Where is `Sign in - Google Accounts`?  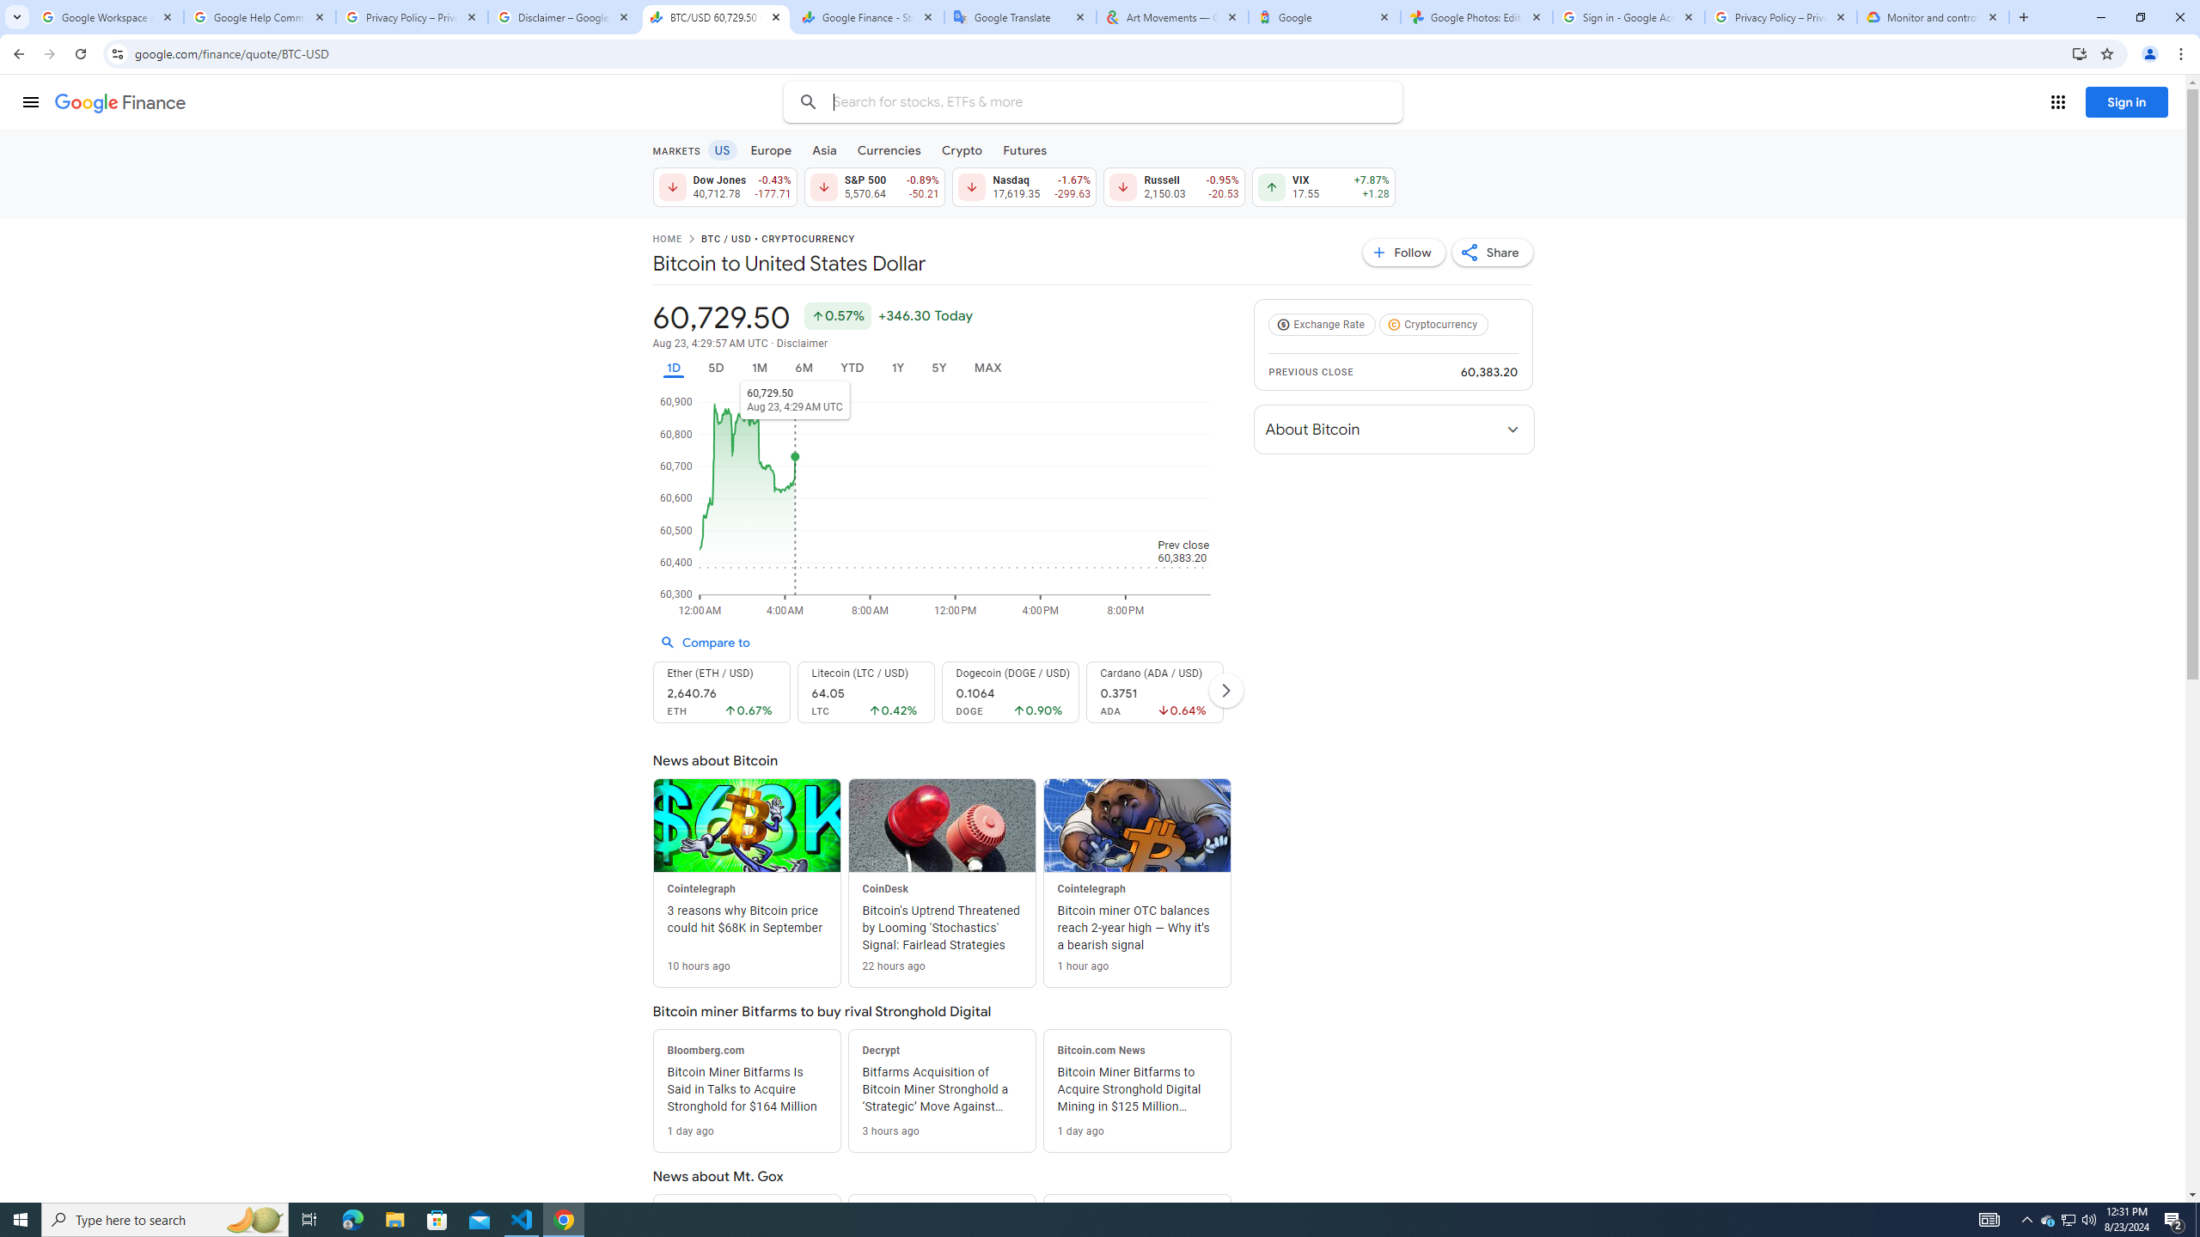
Sign in - Google Accounts is located at coordinates (1629, 17).